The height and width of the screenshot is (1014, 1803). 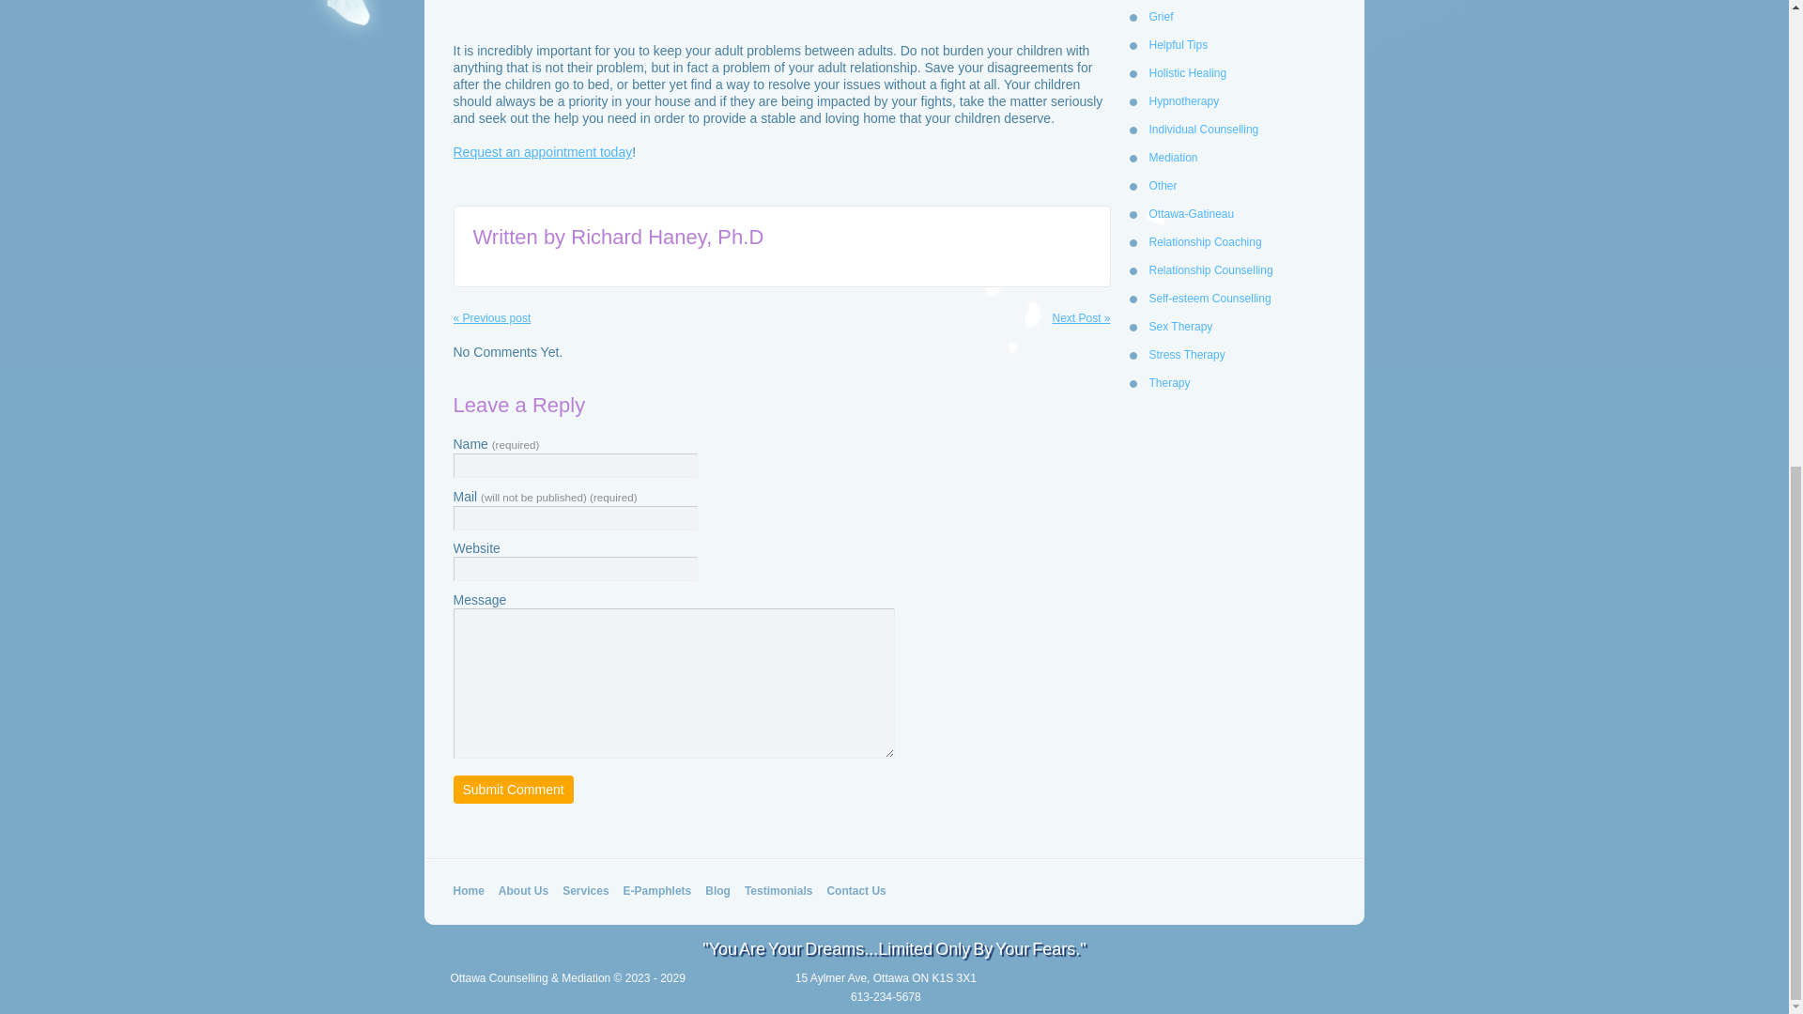 I want to click on Richard Haney, Ph.D, so click(x=667, y=237).